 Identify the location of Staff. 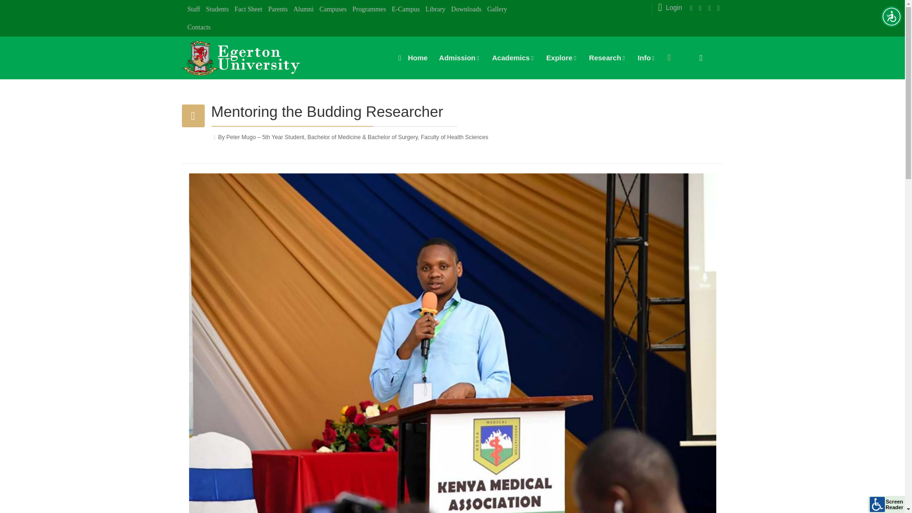
(194, 9).